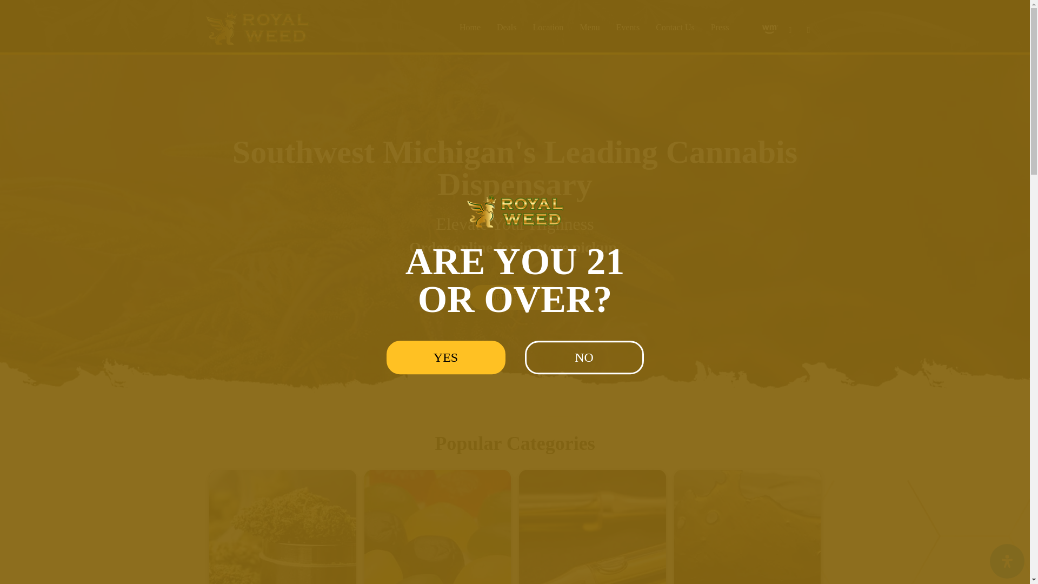  Describe the element at coordinates (548, 28) in the screenshot. I see `Location` at that location.